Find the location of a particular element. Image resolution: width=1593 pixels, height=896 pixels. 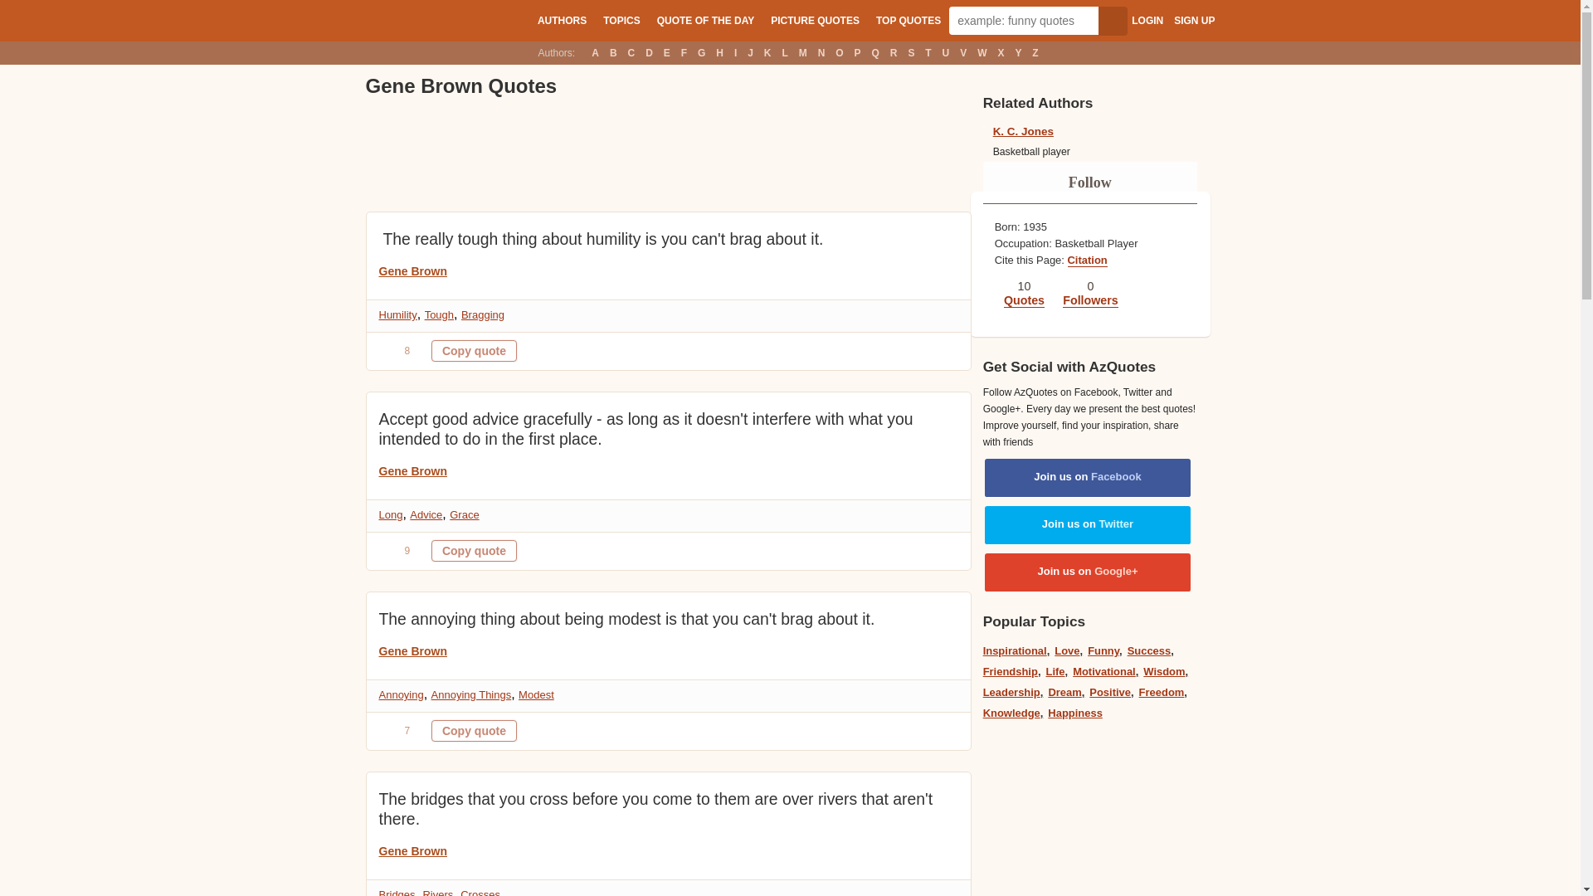

PICTURE QUOTES is located at coordinates (815, 20).